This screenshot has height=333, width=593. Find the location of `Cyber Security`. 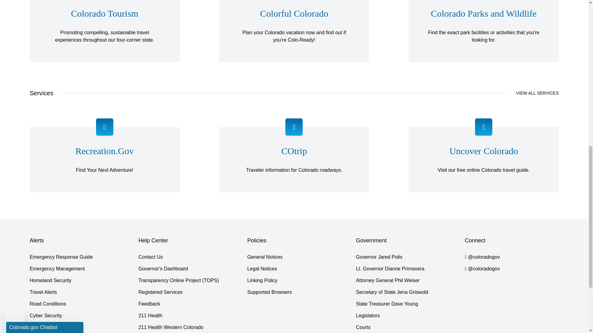

Cyber Security is located at coordinates (46, 315).